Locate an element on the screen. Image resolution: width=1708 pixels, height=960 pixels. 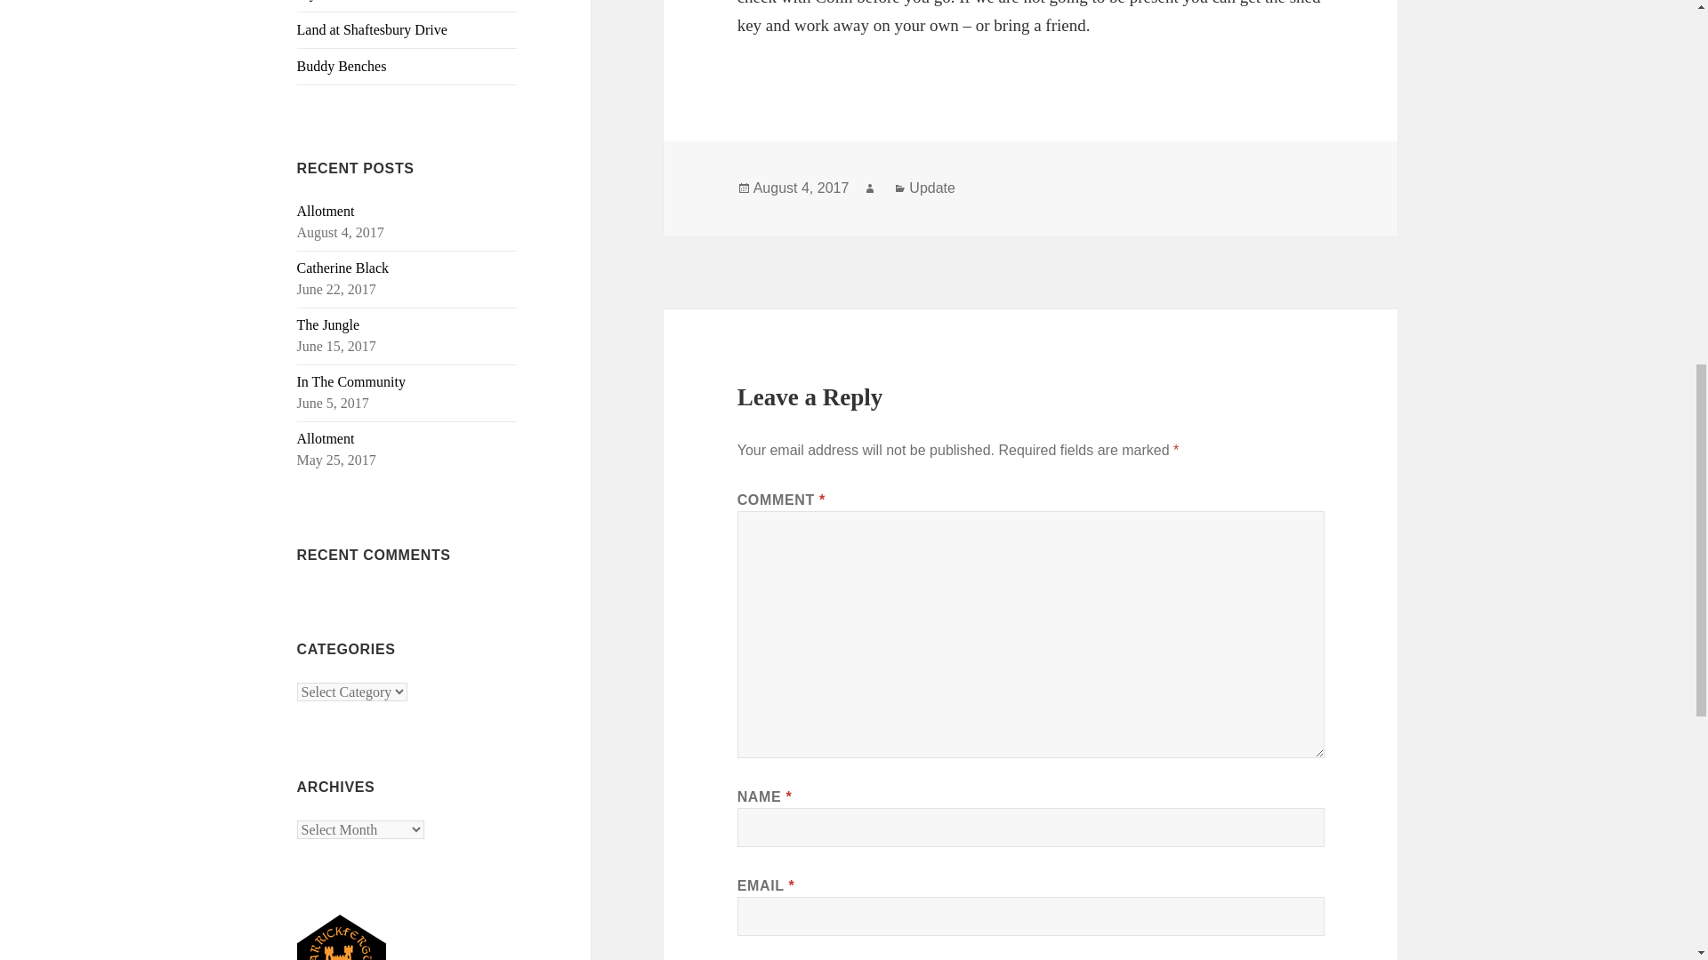
Buddy Benches is located at coordinates (407, 67).